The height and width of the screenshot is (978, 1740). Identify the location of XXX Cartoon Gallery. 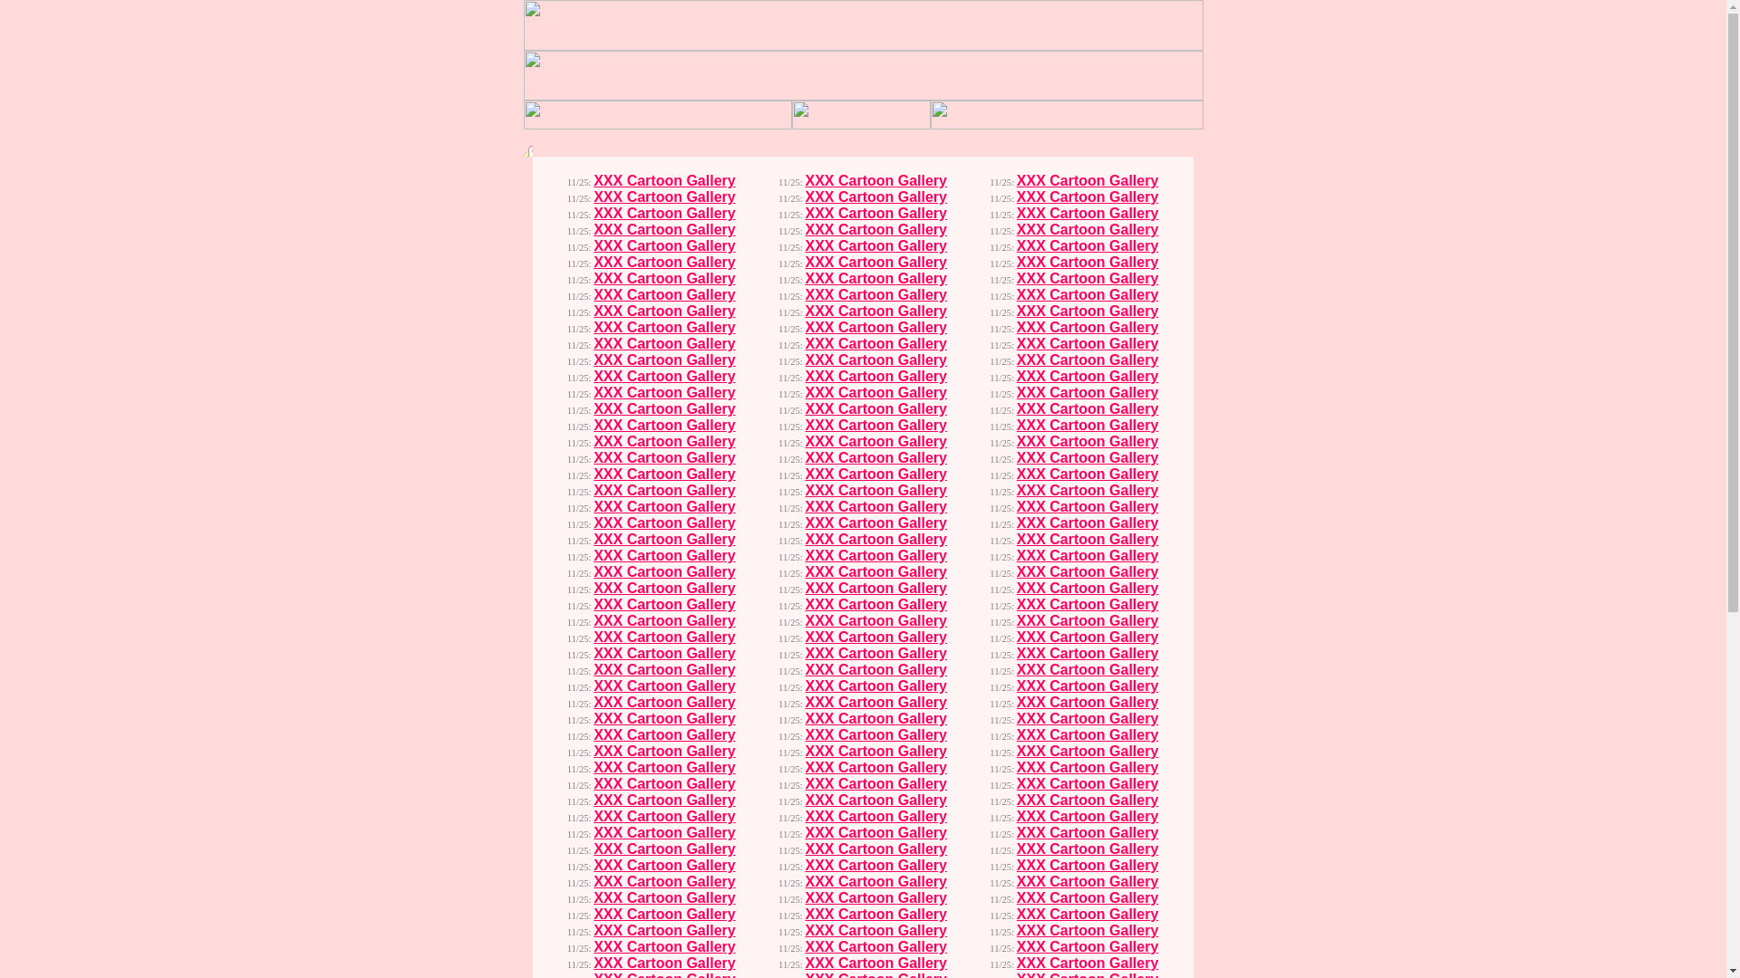
(1087, 572).